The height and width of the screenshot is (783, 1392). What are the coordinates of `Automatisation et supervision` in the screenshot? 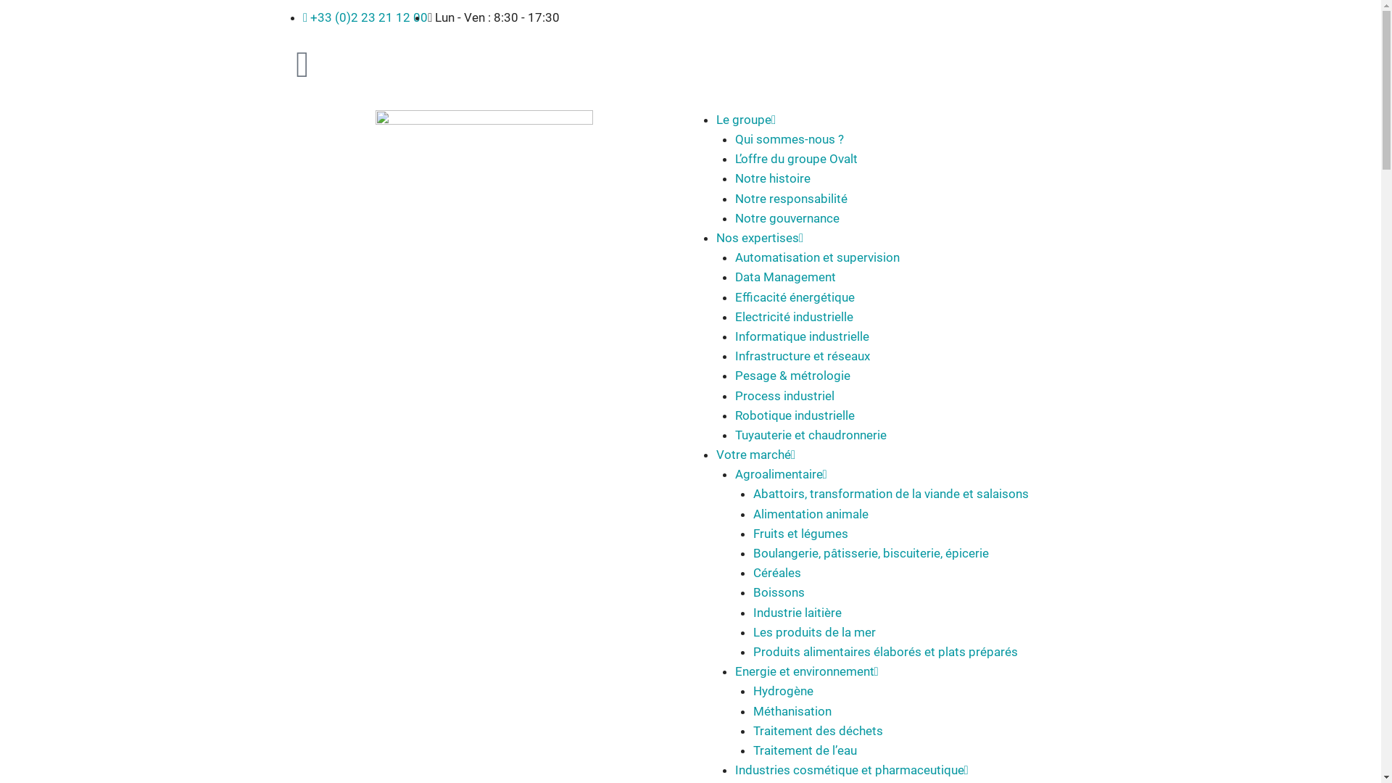 It's located at (817, 257).